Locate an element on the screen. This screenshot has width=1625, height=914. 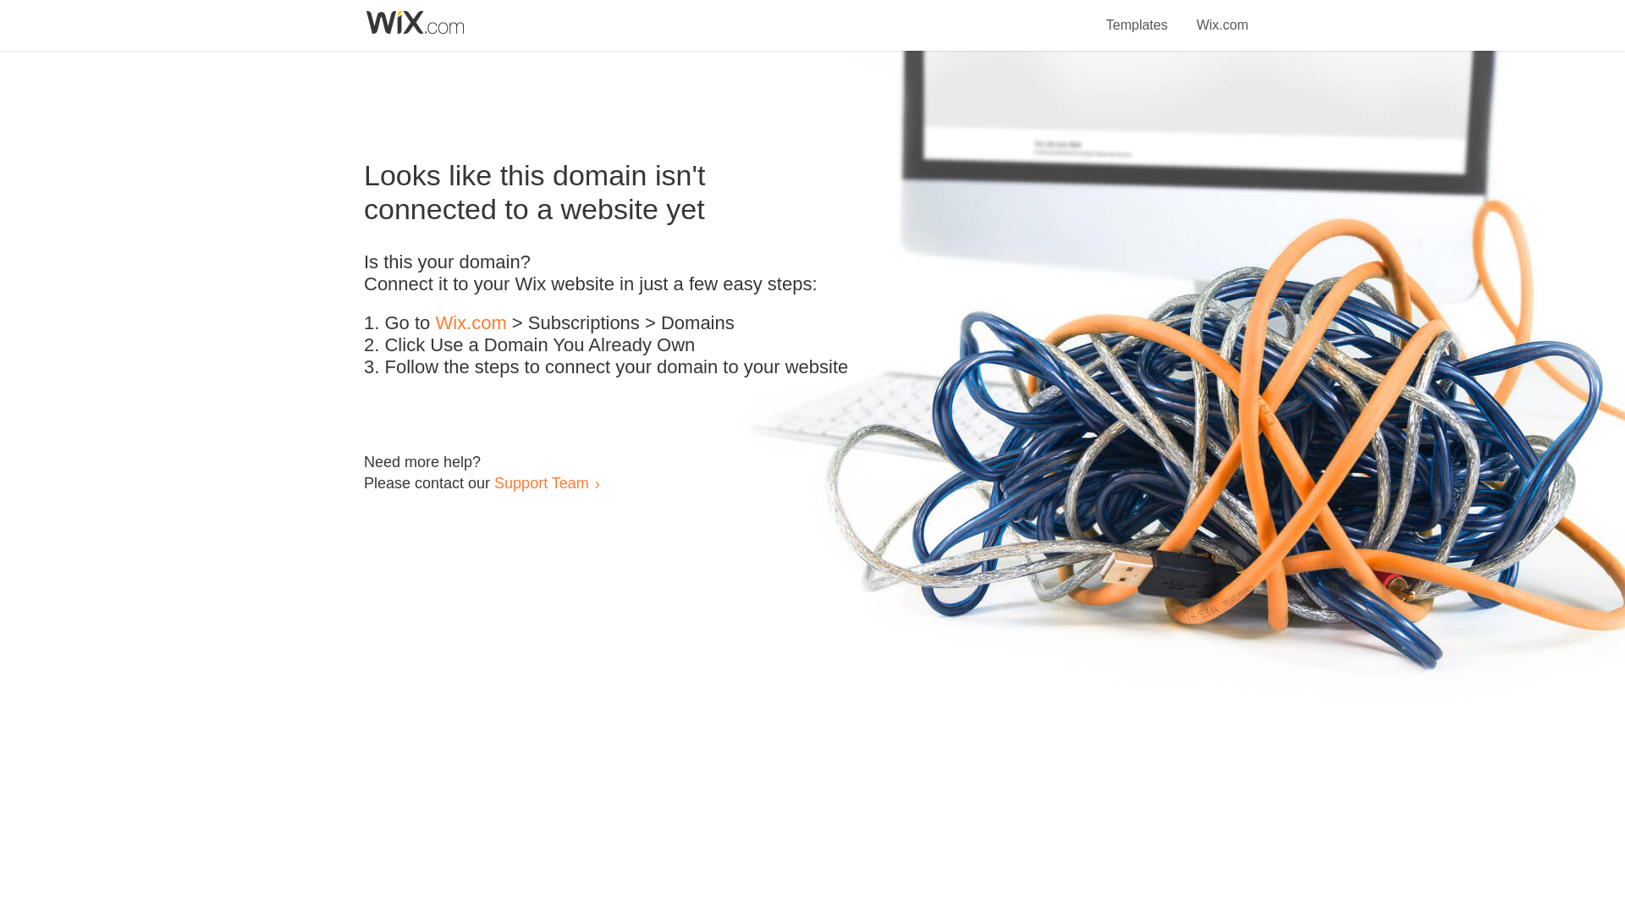
Support Team is located at coordinates (541, 482).